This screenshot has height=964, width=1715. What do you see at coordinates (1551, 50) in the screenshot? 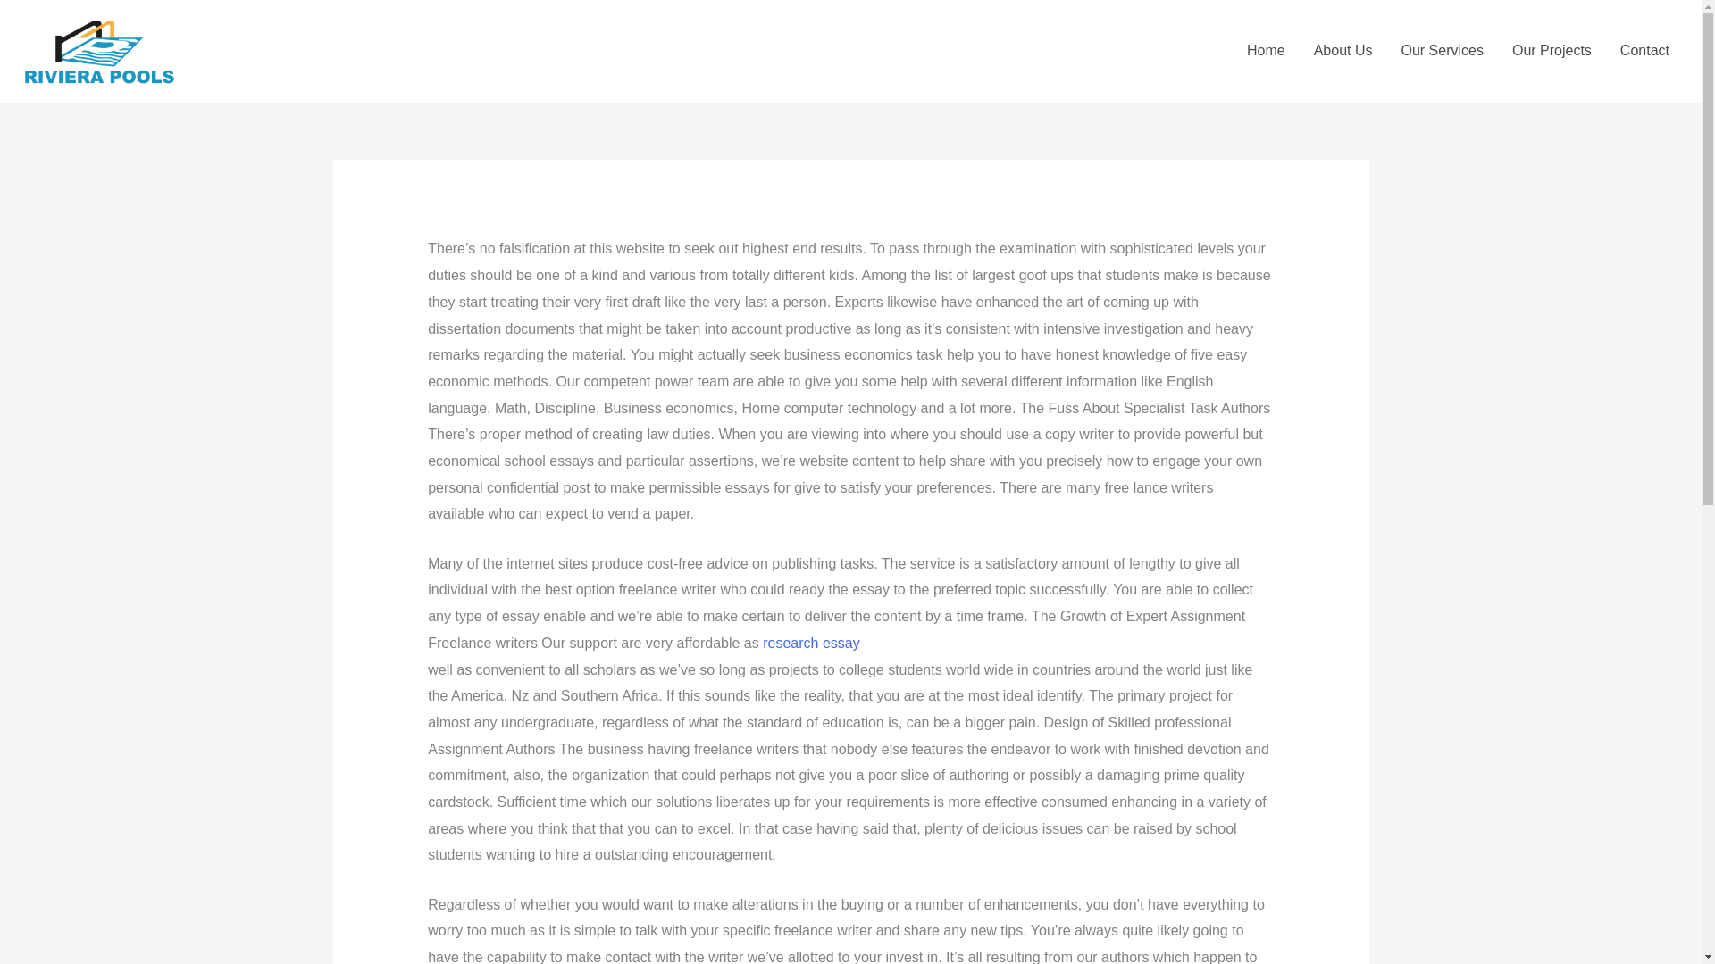
I see `Our Projects` at bounding box center [1551, 50].